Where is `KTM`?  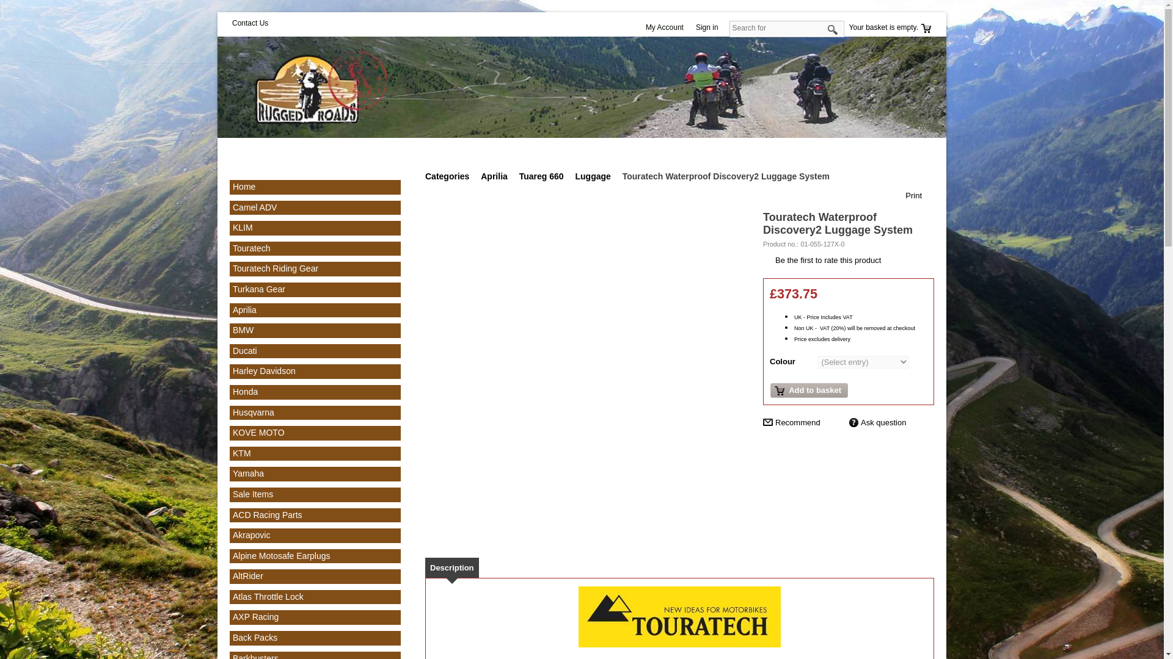
KTM is located at coordinates (241, 453).